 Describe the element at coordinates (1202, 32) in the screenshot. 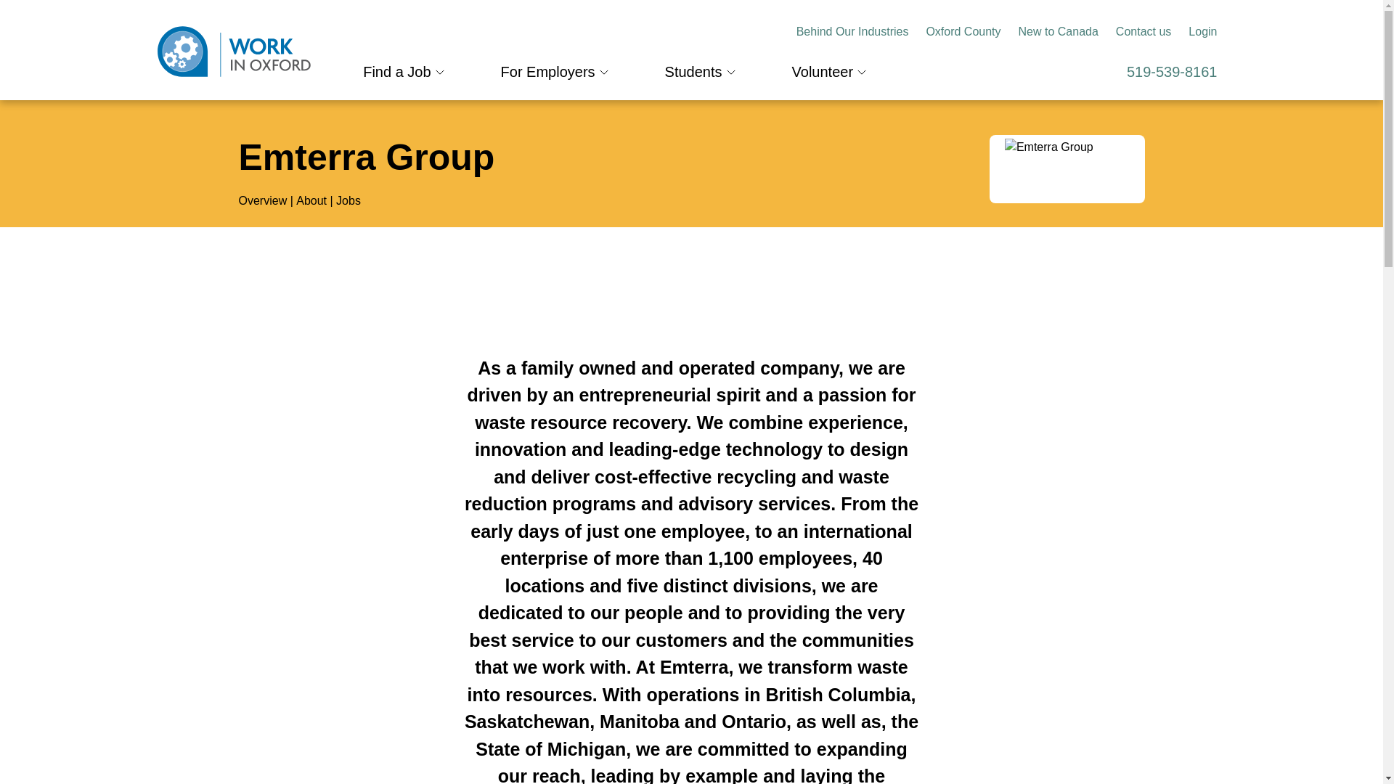

I see `Login` at that location.